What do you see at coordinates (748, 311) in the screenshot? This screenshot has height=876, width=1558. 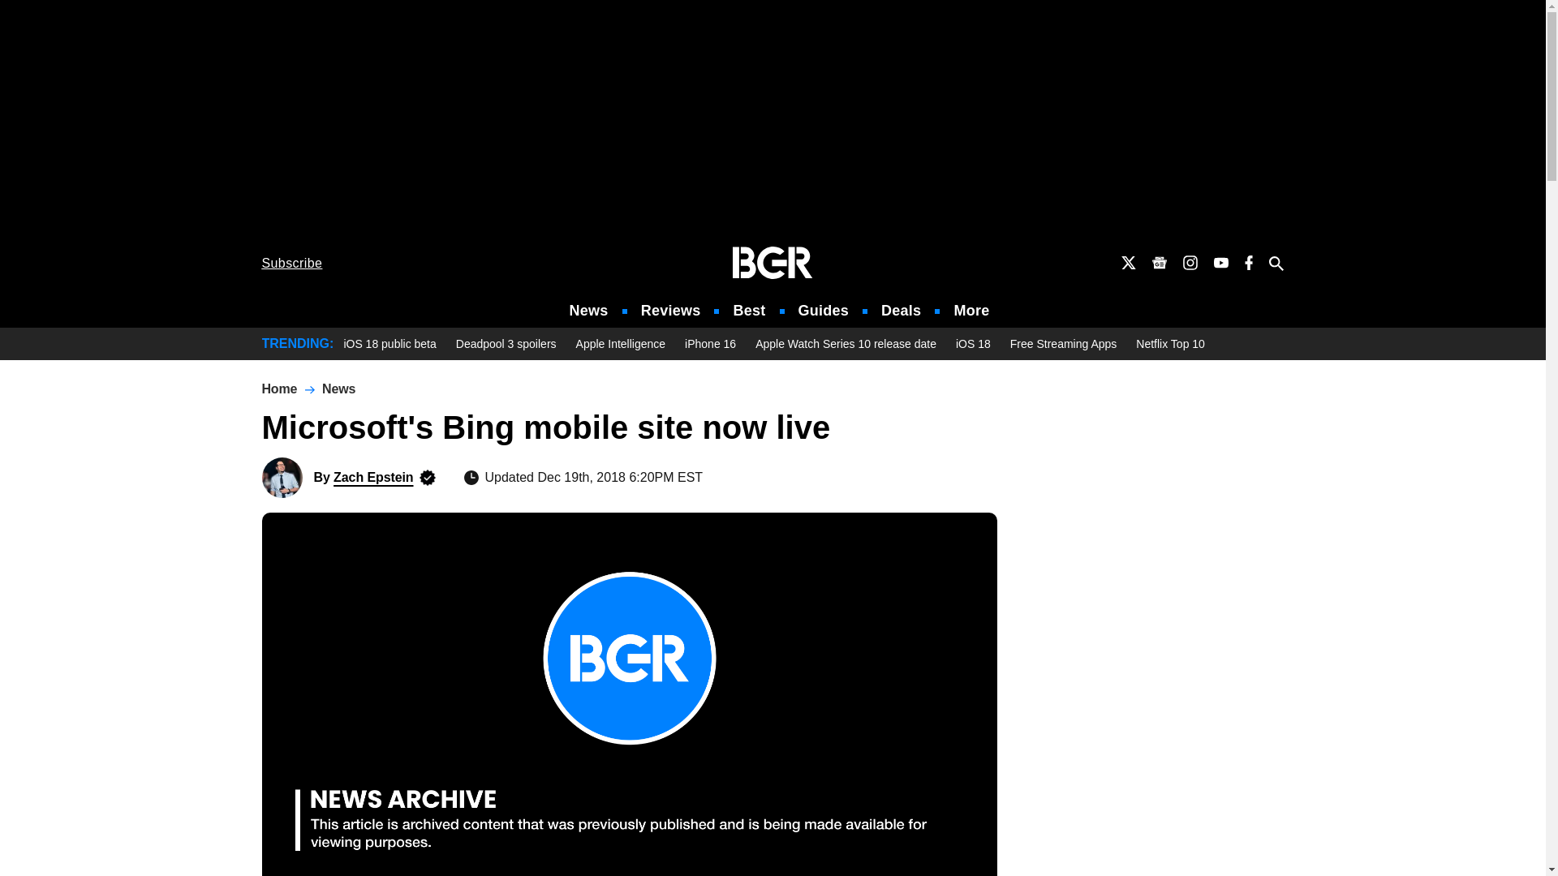 I see `Best` at bounding box center [748, 311].